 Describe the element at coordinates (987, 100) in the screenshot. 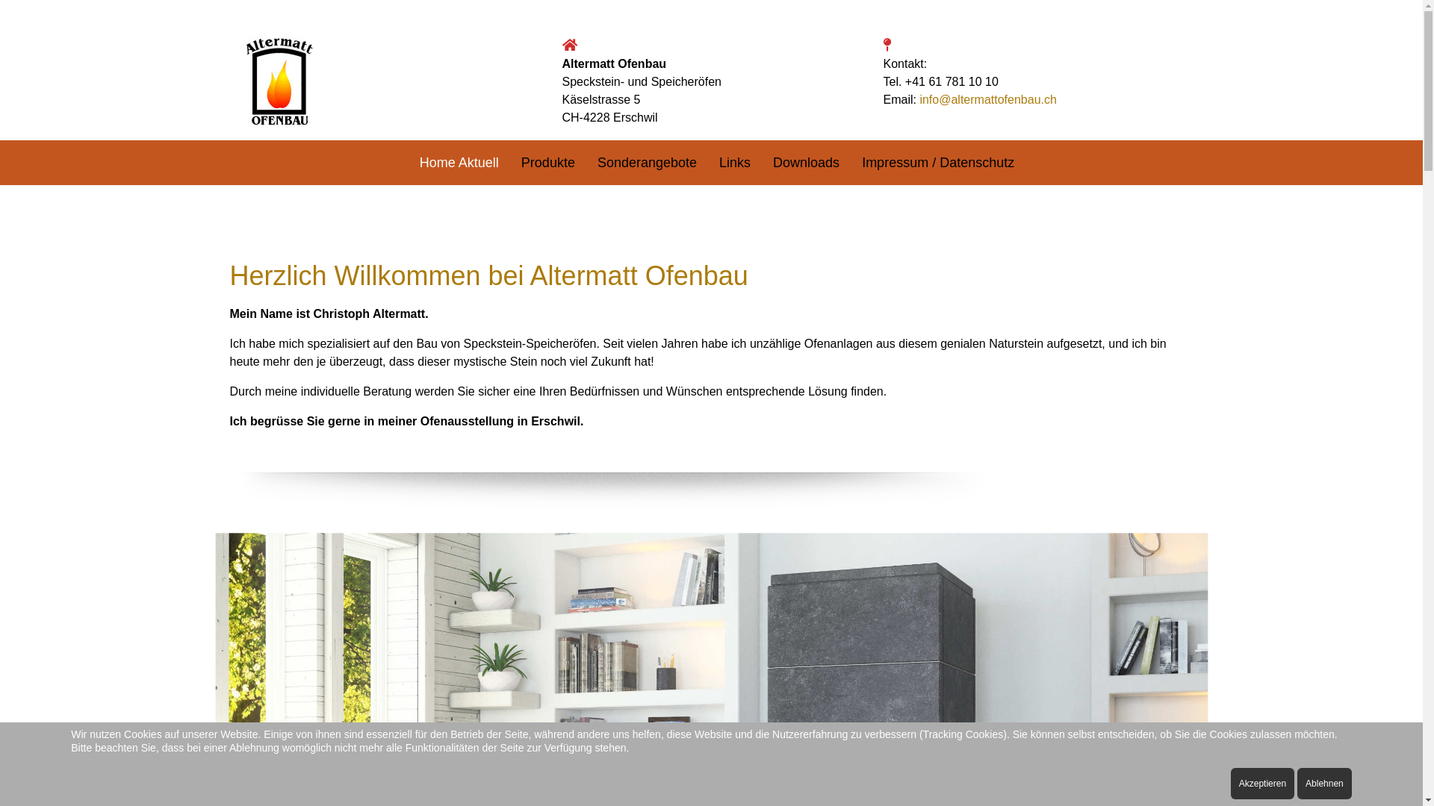

I see `info@altermattofenbau.ch` at that location.